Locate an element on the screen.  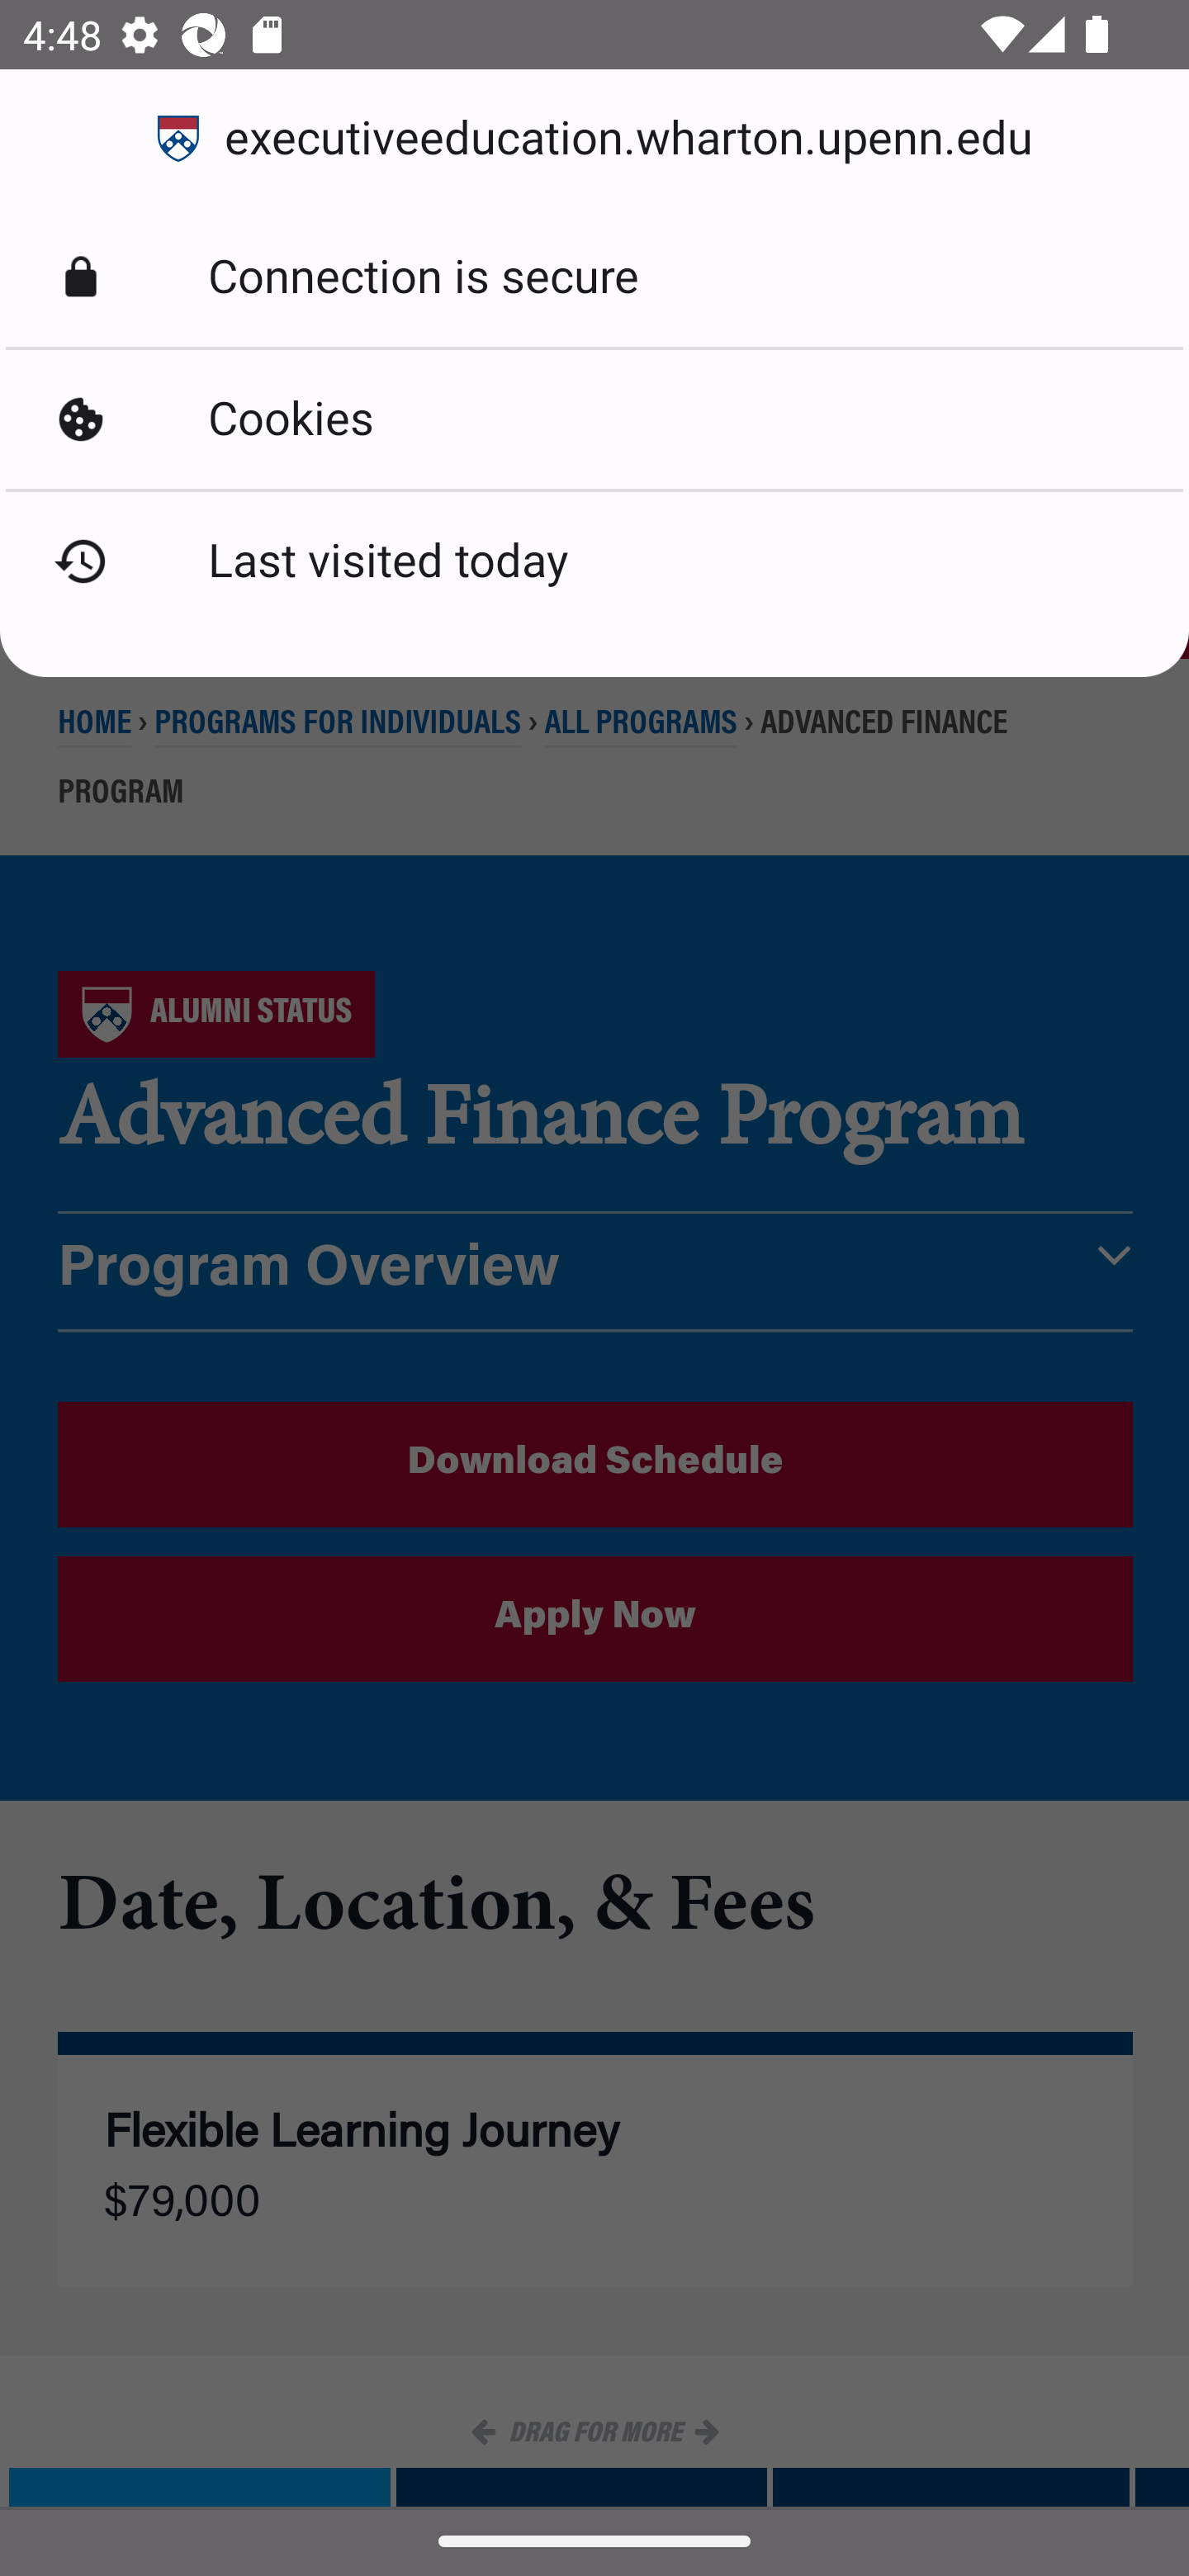
Connection is secure is located at coordinates (594, 277).